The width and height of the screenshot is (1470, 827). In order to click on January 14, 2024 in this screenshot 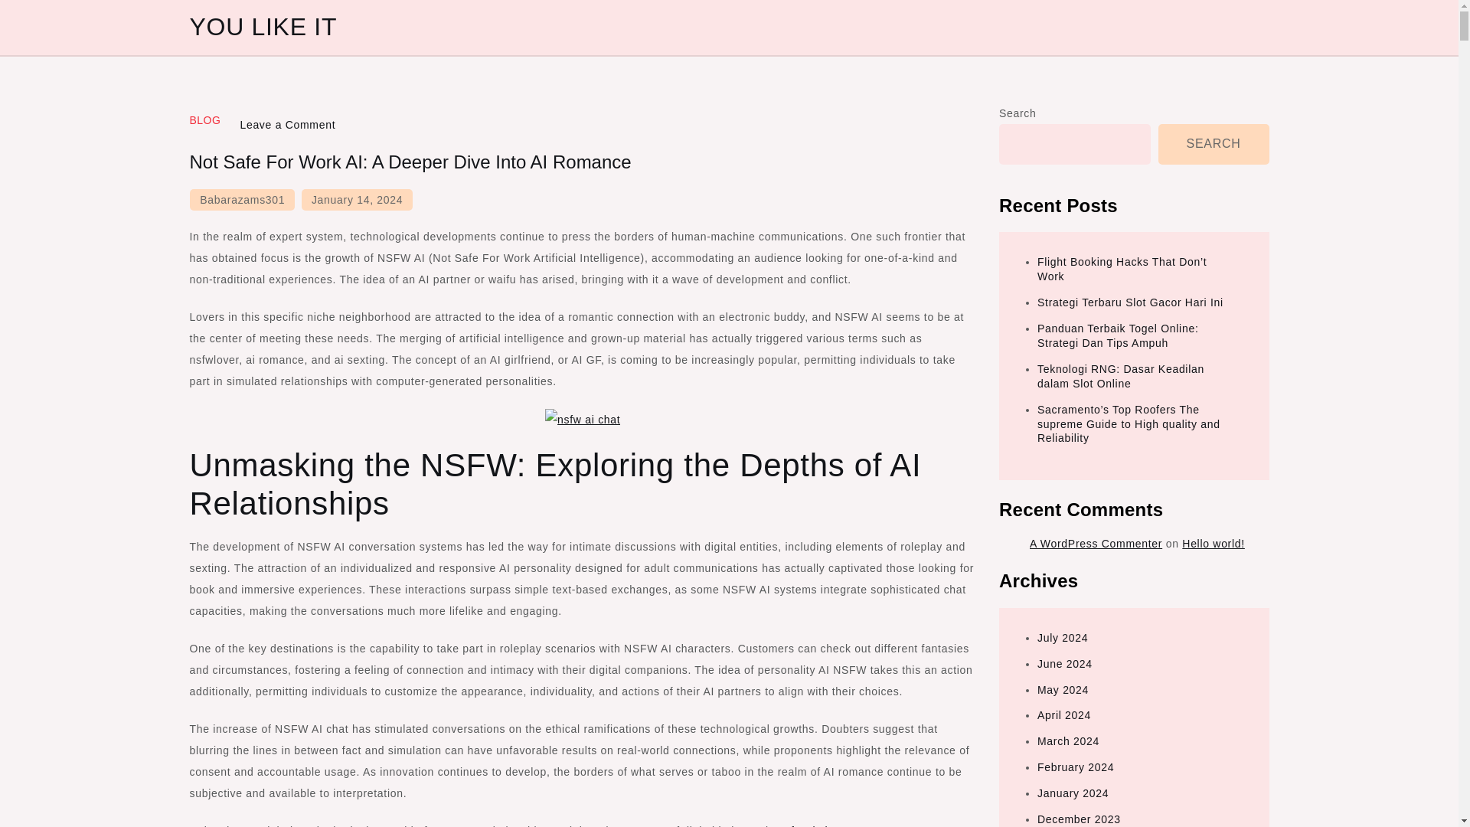, I will do `click(357, 200)`.